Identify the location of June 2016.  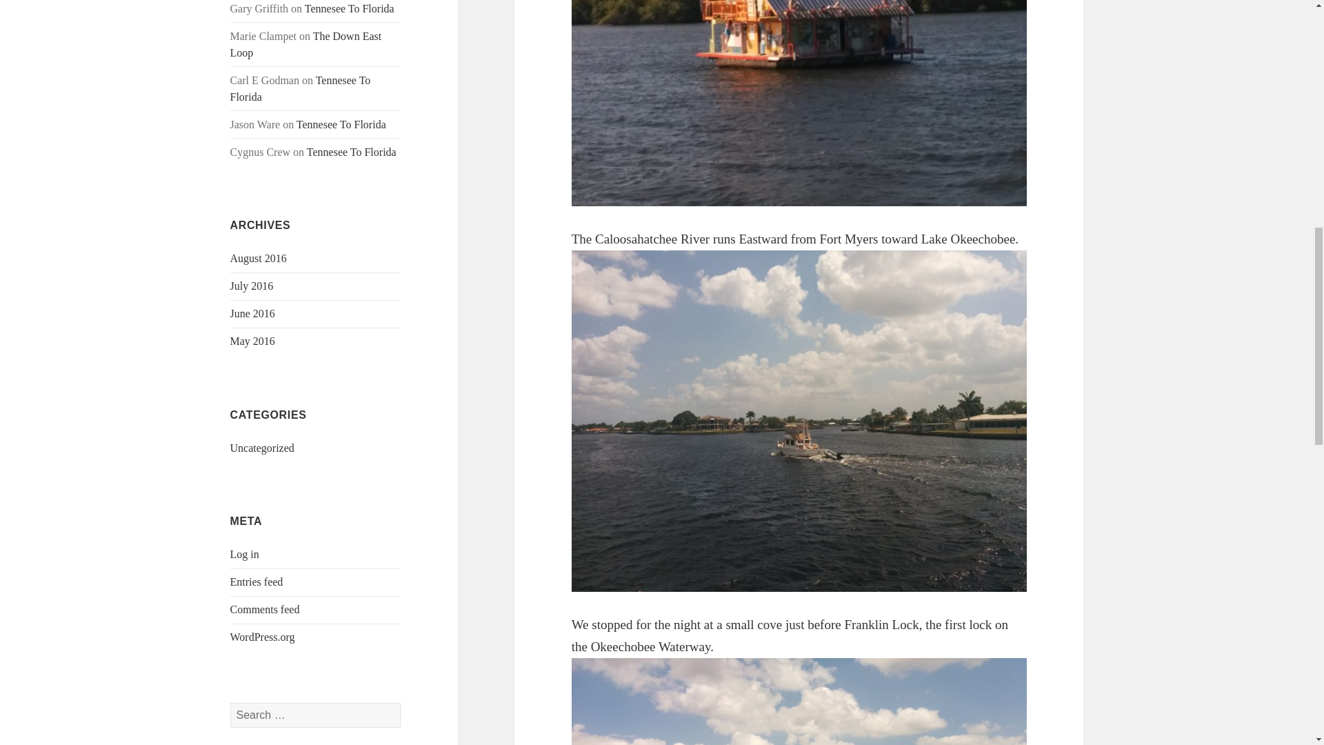
(252, 313).